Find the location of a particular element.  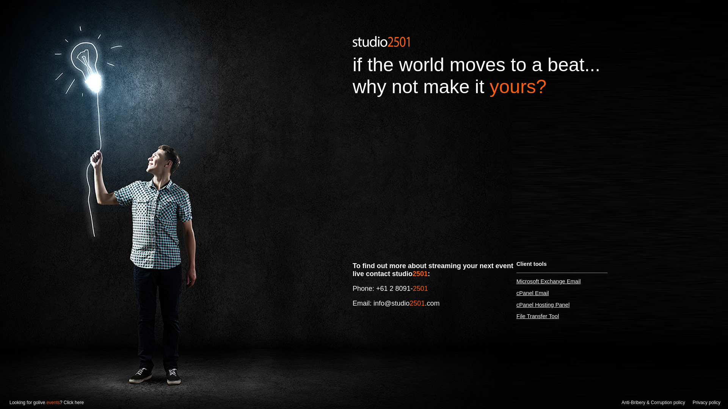

cPanel Email is located at coordinates (533, 293).